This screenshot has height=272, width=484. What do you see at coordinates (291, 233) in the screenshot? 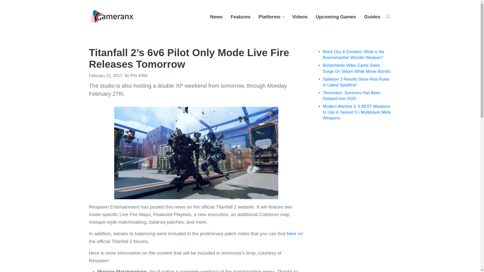
I see `here` at bounding box center [291, 233].